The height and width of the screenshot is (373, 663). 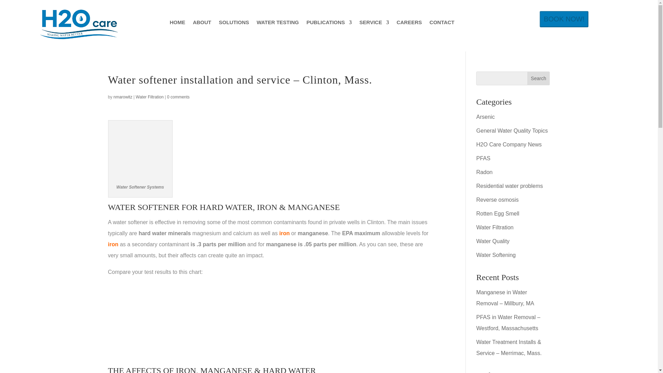 What do you see at coordinates (177, 23) in the screenshot?
I see `HOME` at bounding box center [177, 23].